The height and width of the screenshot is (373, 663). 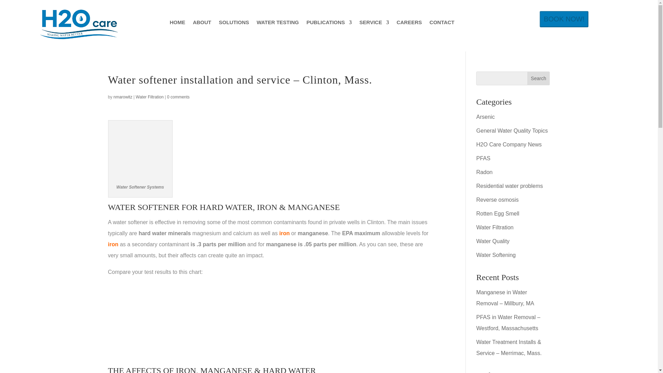 What do you see at coordinates (177, 23) in the screenshot?
I see `HOME` at bounding box center [177, 23].